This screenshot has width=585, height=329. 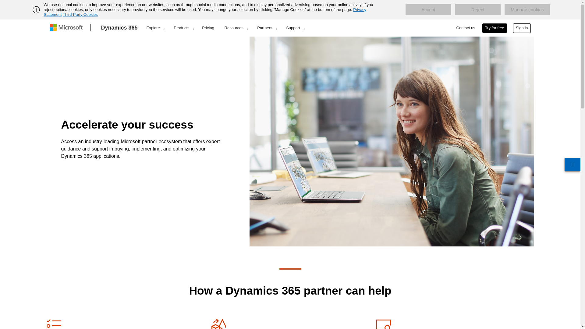 What do you see at coordinates (155, 28) in the screenshot?
I see `Explore` at bounding box center [155, 28].